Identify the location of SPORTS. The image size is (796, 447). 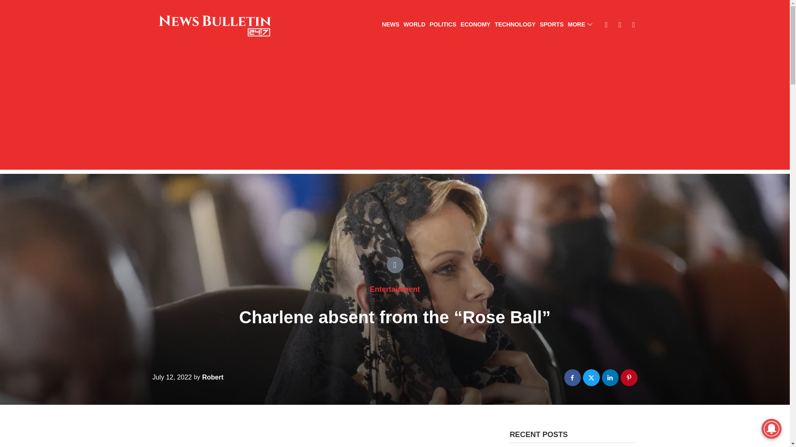
(551, 25).